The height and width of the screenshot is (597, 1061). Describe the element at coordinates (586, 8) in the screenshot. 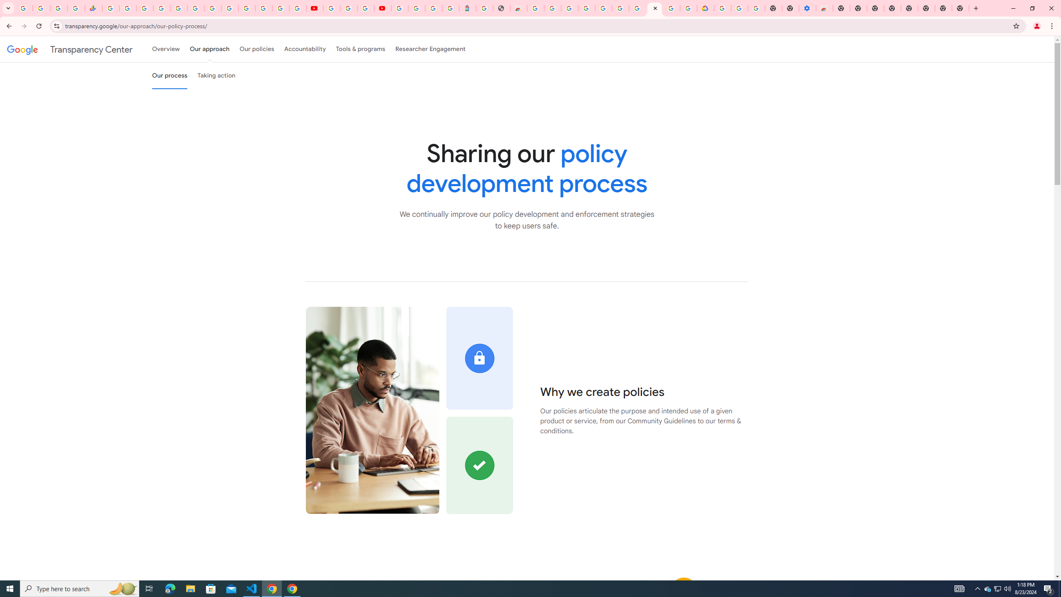

I see `Ad Settings` at that location.